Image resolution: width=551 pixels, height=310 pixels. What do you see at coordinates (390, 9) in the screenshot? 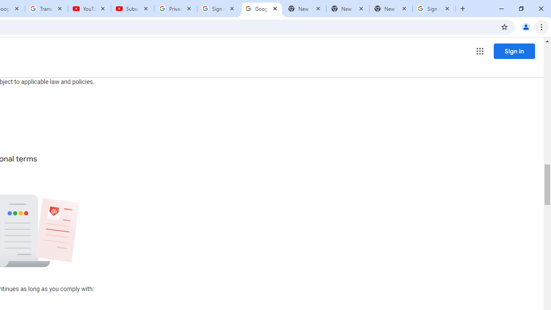
I see `New Tab` at bounding box center [390, 9].